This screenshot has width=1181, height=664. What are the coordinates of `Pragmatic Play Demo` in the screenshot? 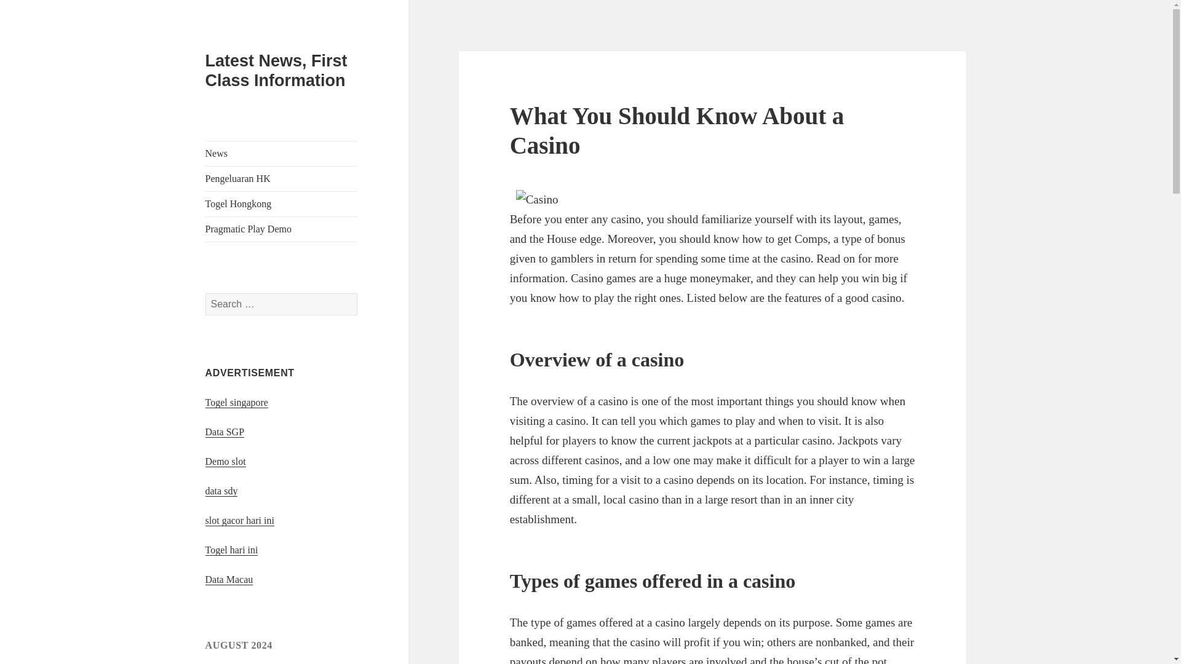 It's located at (282, 229).